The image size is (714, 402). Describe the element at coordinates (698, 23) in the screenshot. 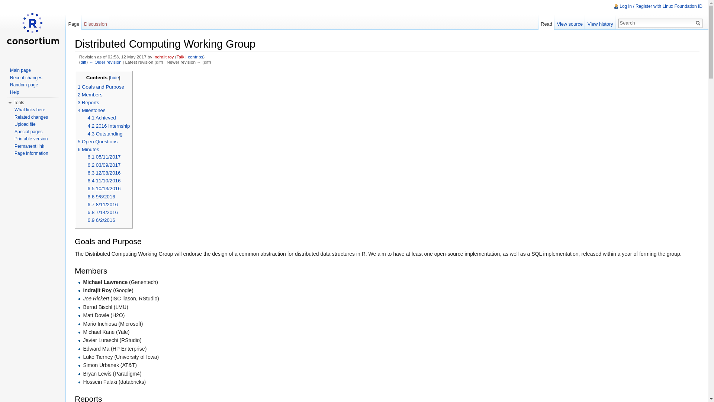

I see `Go to a page with this exact name if exists` at that location.